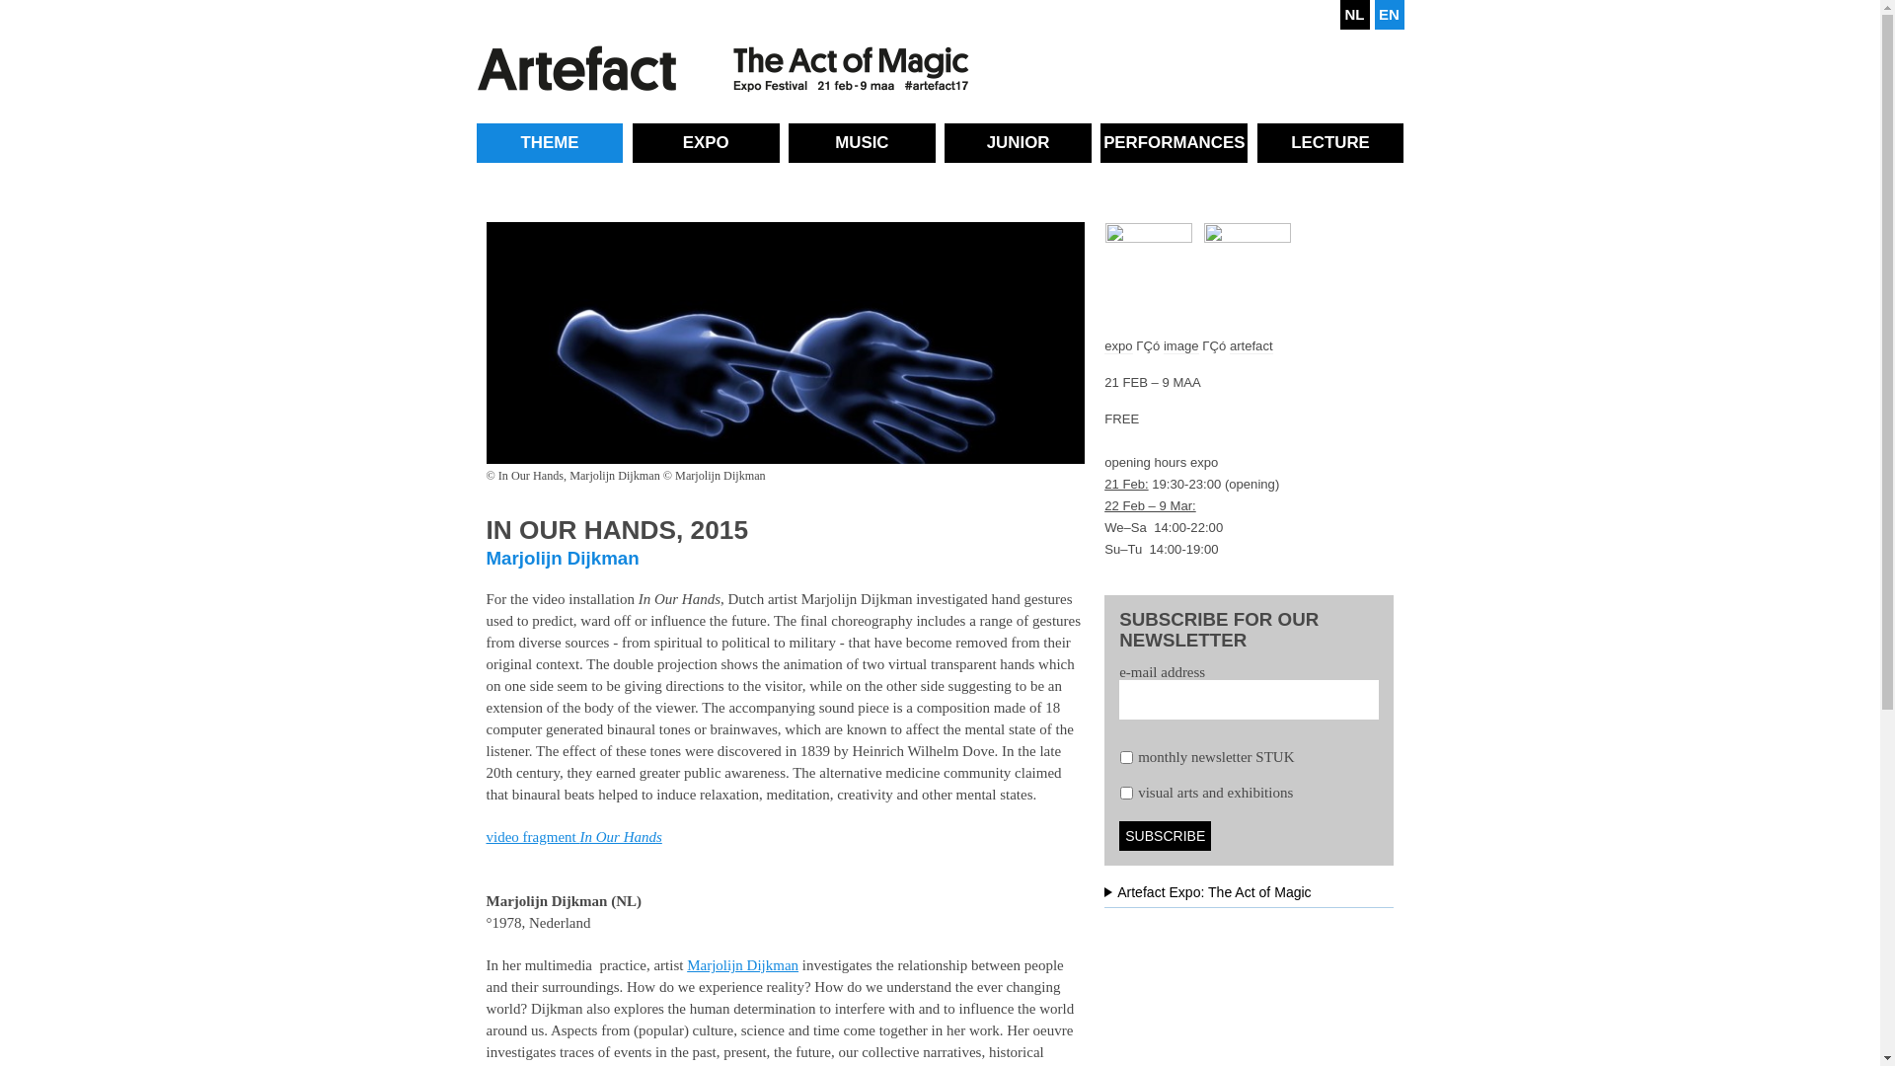  I want to click on SUBSCRIBE, so click(1165, 836).